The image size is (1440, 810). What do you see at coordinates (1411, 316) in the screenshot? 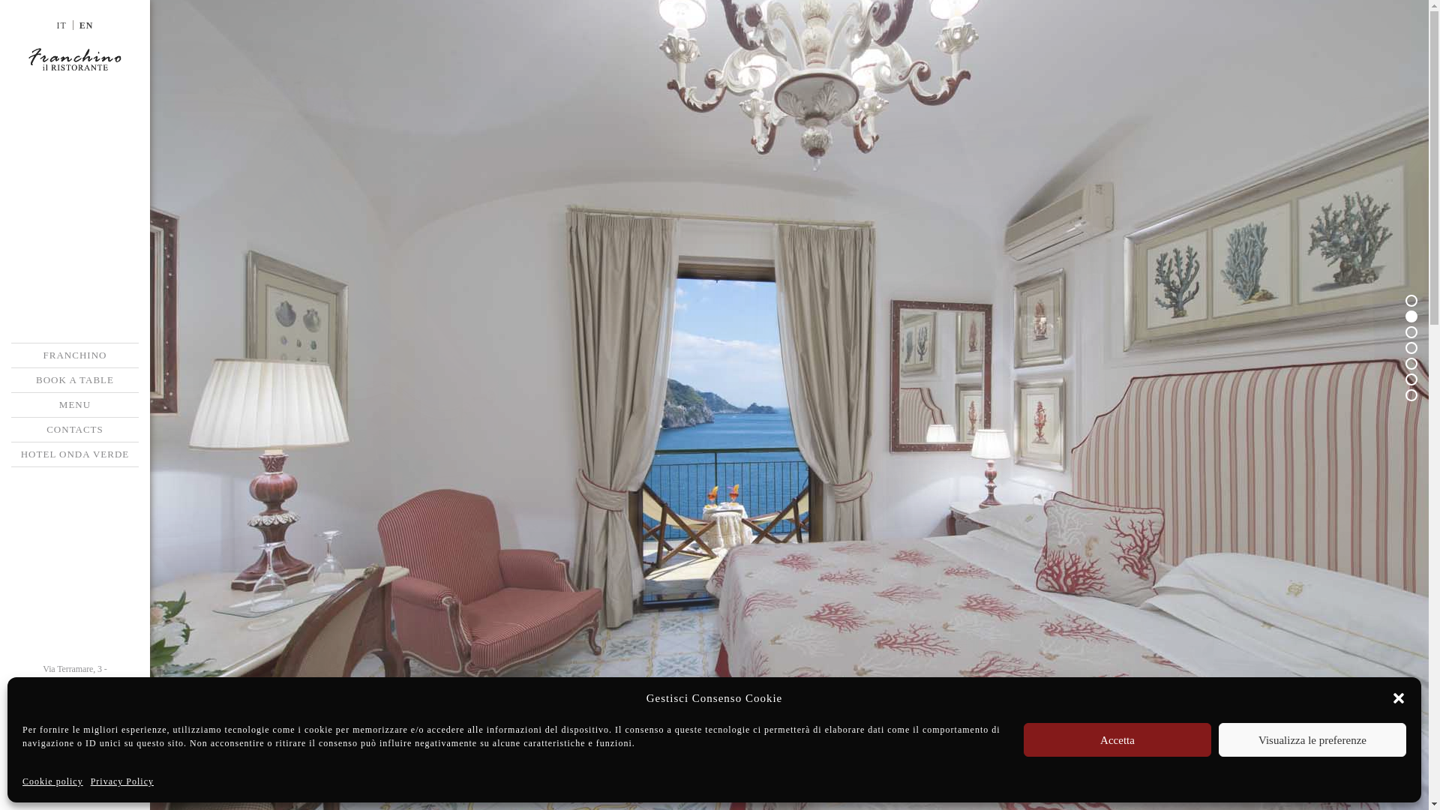
I see `2` at bounding box center [1411, 316].